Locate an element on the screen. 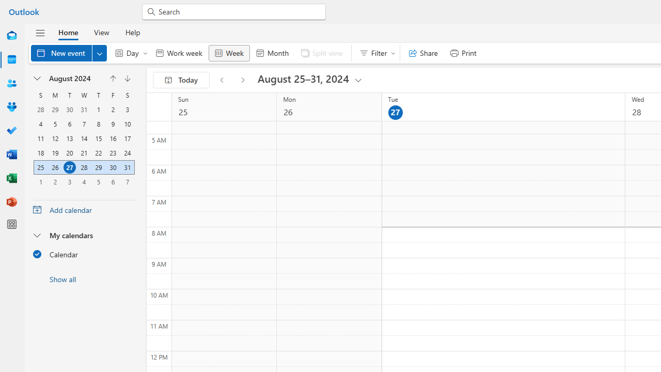  Show all is located at coordinates (84, 279).